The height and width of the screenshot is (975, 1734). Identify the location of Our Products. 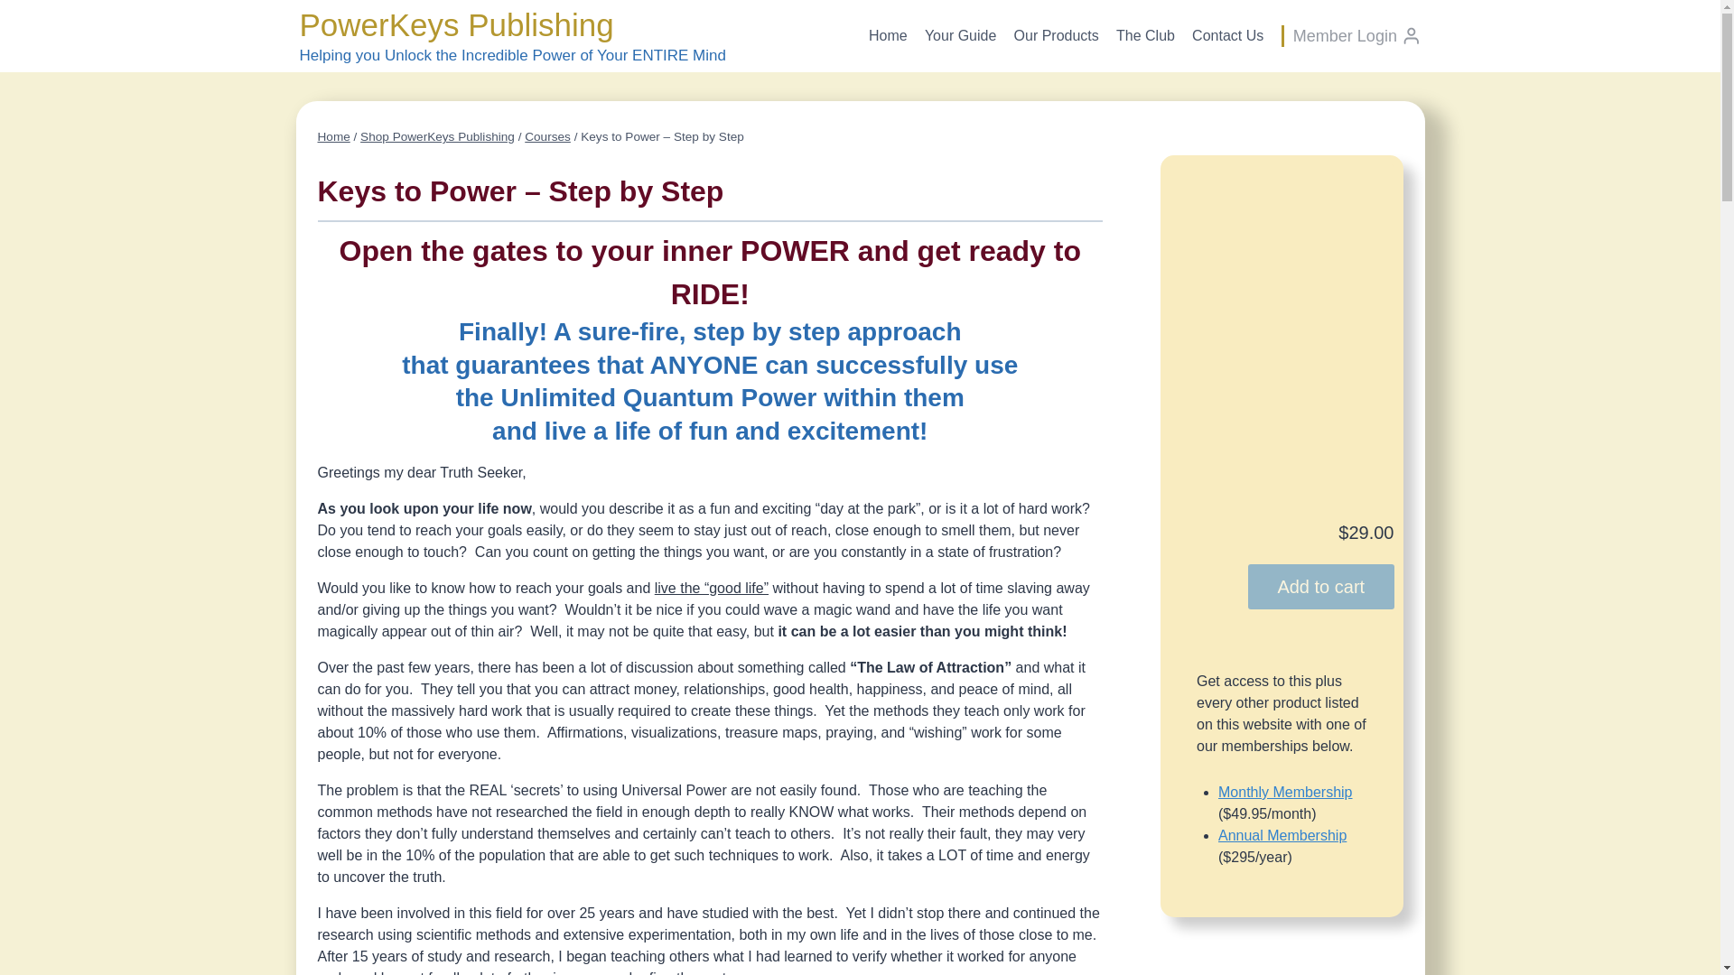
(1057, 35).